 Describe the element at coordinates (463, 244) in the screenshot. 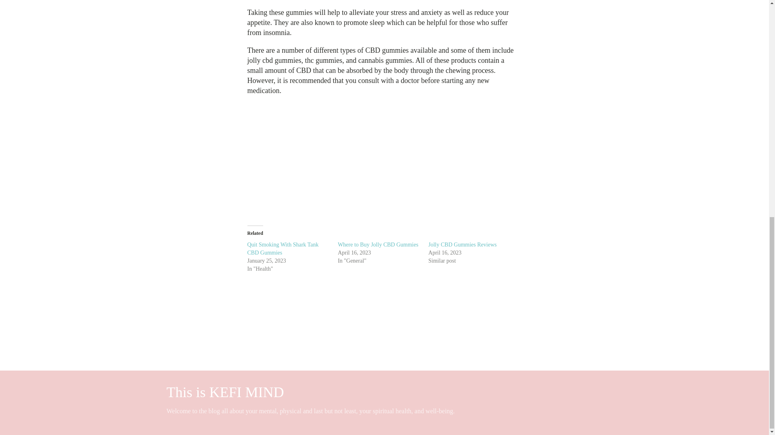

I see `Jolly CBD Gummies Reviews` at that location.